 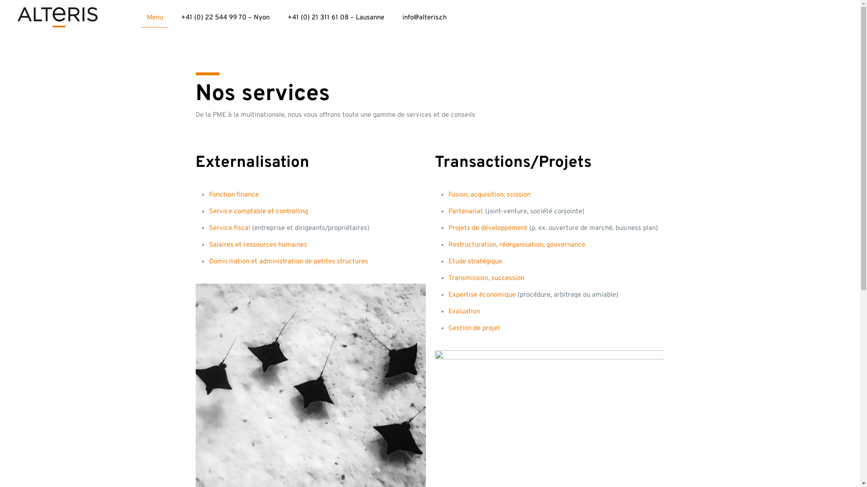 What do you see at coordinates (464, 312) in the screenshot?
I see `Evaluation` at bounding box center [464, 312].